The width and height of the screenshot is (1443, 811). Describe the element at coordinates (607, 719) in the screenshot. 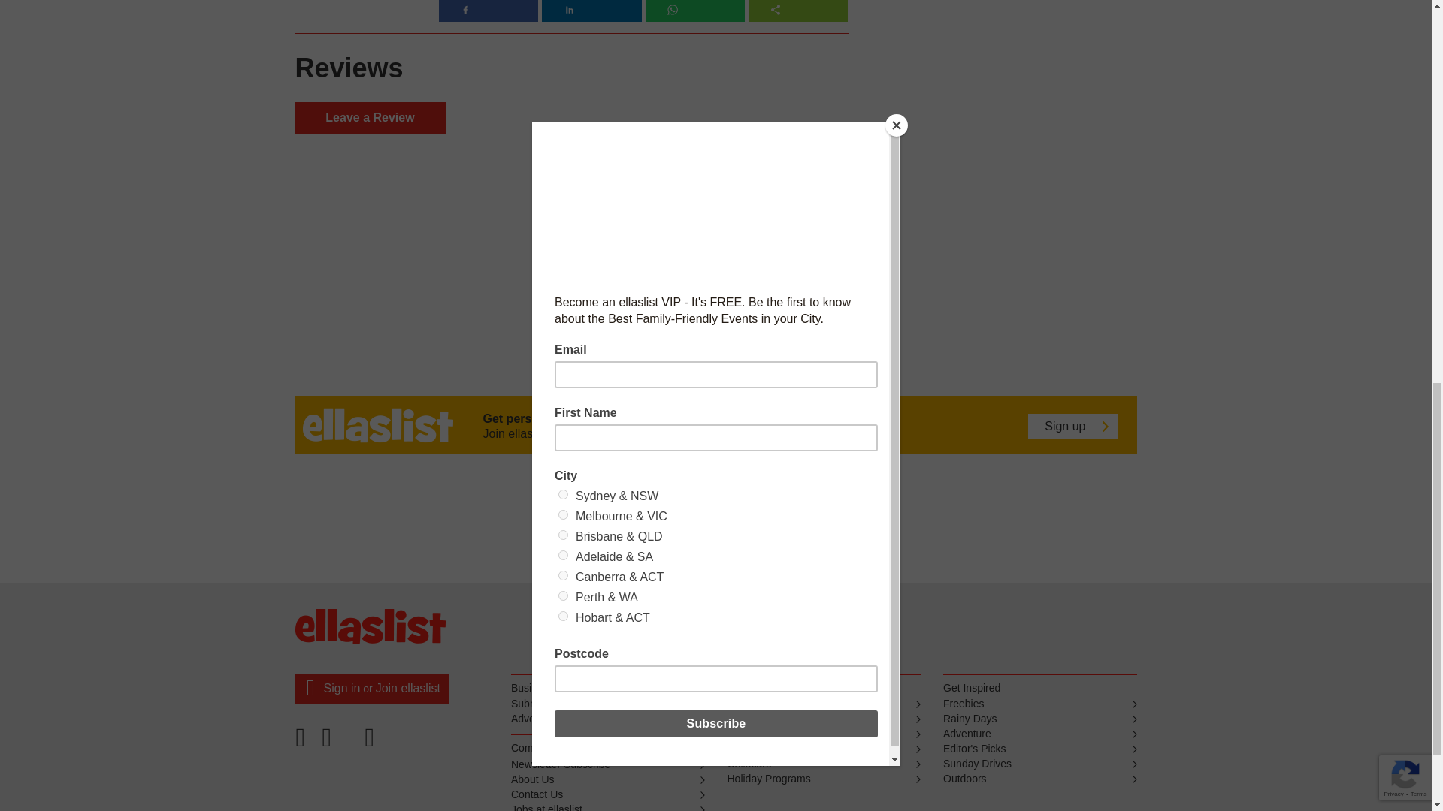

I see `Advertise` at that location.